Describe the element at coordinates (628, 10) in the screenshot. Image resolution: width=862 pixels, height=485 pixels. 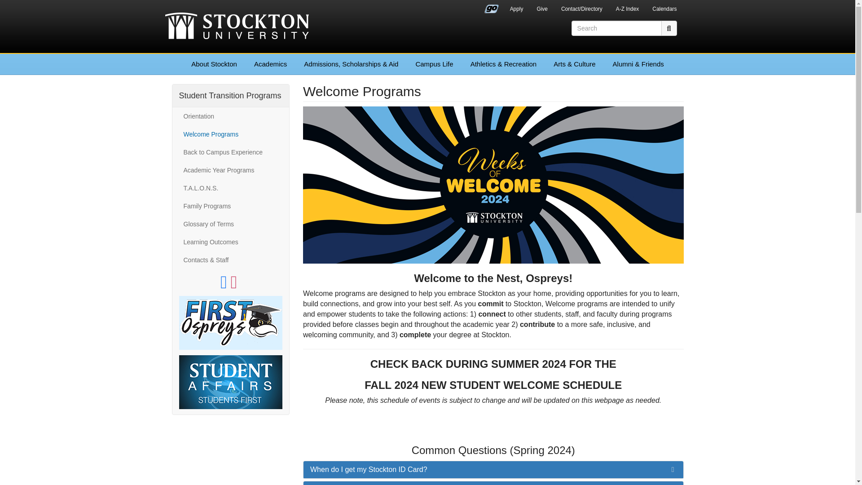
I see `A-Z Index` at that location.